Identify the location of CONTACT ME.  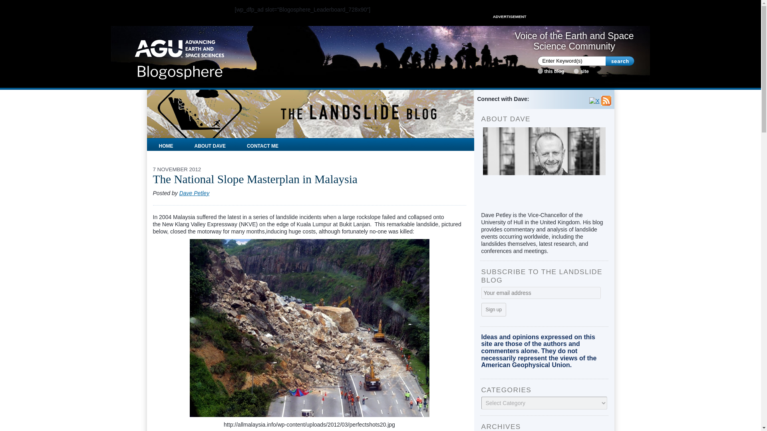
(262, 144).